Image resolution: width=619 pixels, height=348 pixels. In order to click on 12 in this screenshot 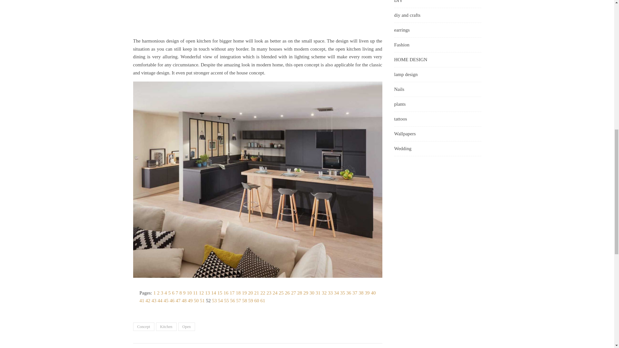, I will do `click(201, 293)`.